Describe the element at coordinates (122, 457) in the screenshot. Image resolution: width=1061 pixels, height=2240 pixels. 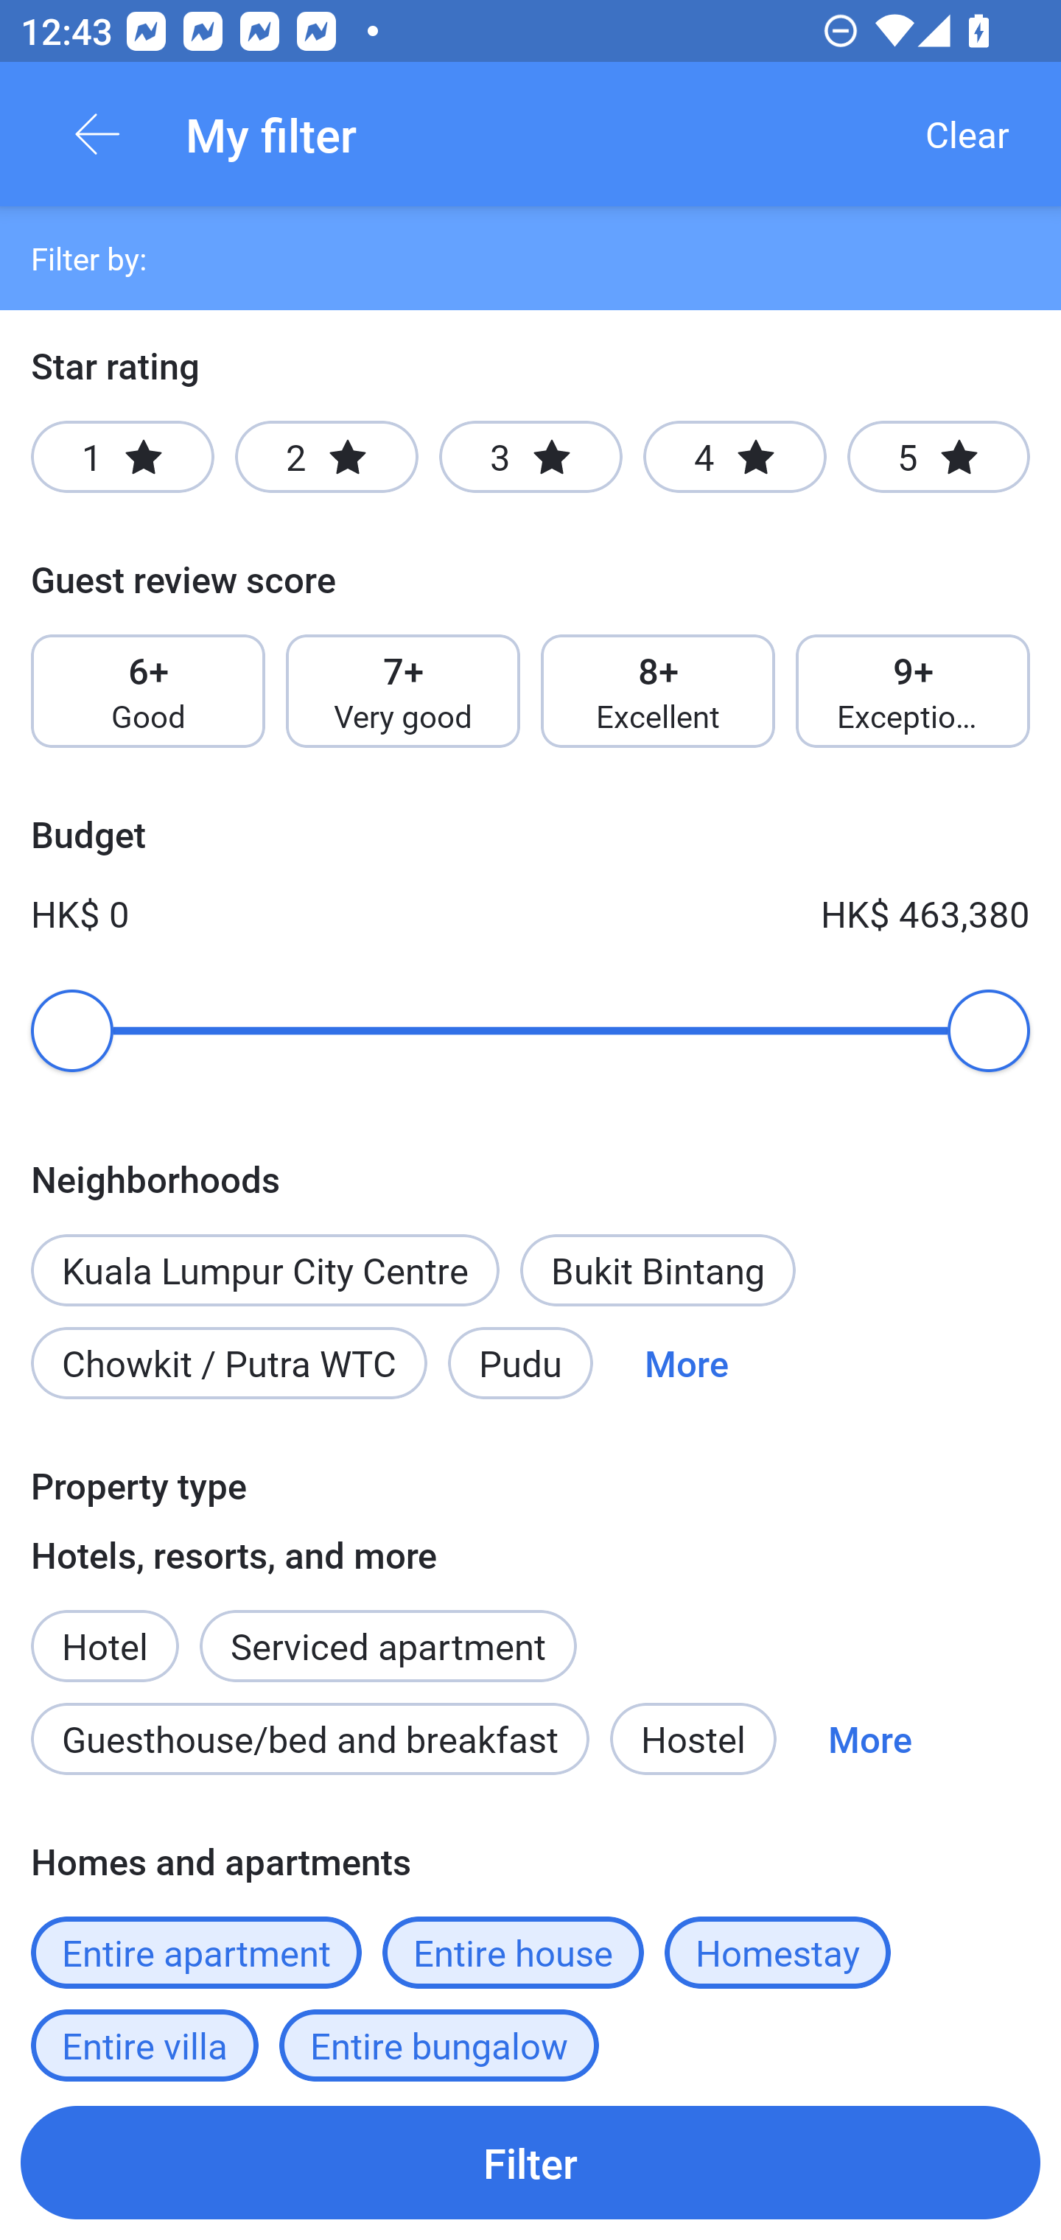
I see `1` at that location.